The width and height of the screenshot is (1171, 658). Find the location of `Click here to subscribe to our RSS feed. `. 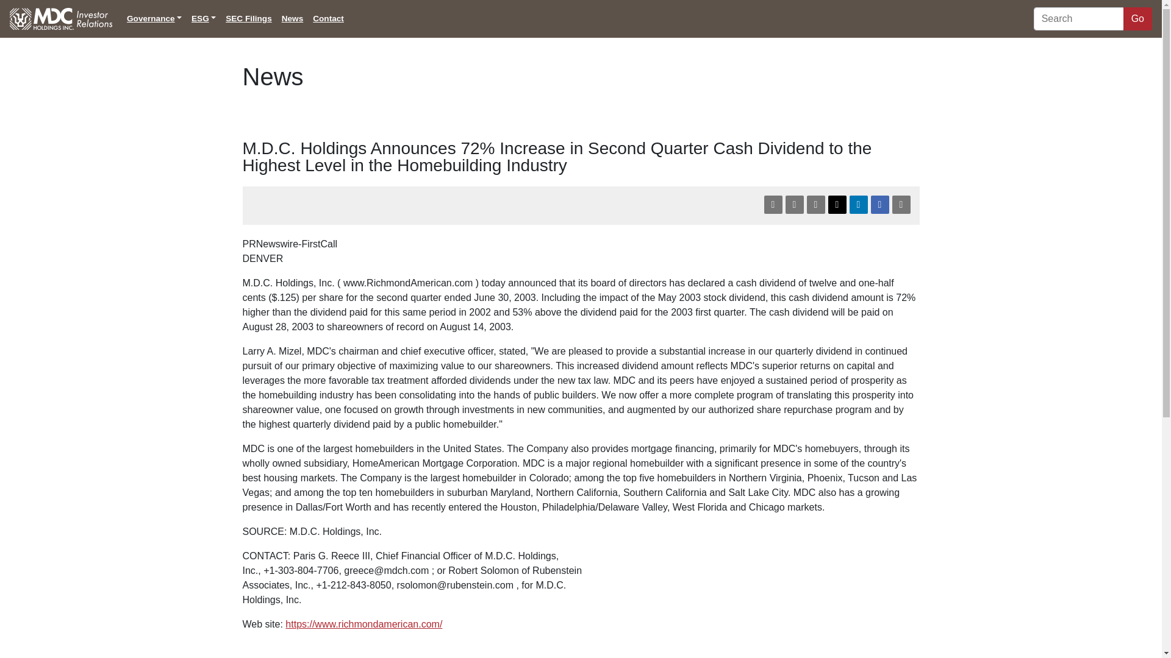

Click here to subscribe to our RSS feed.  is located at coordinates (794, 205).